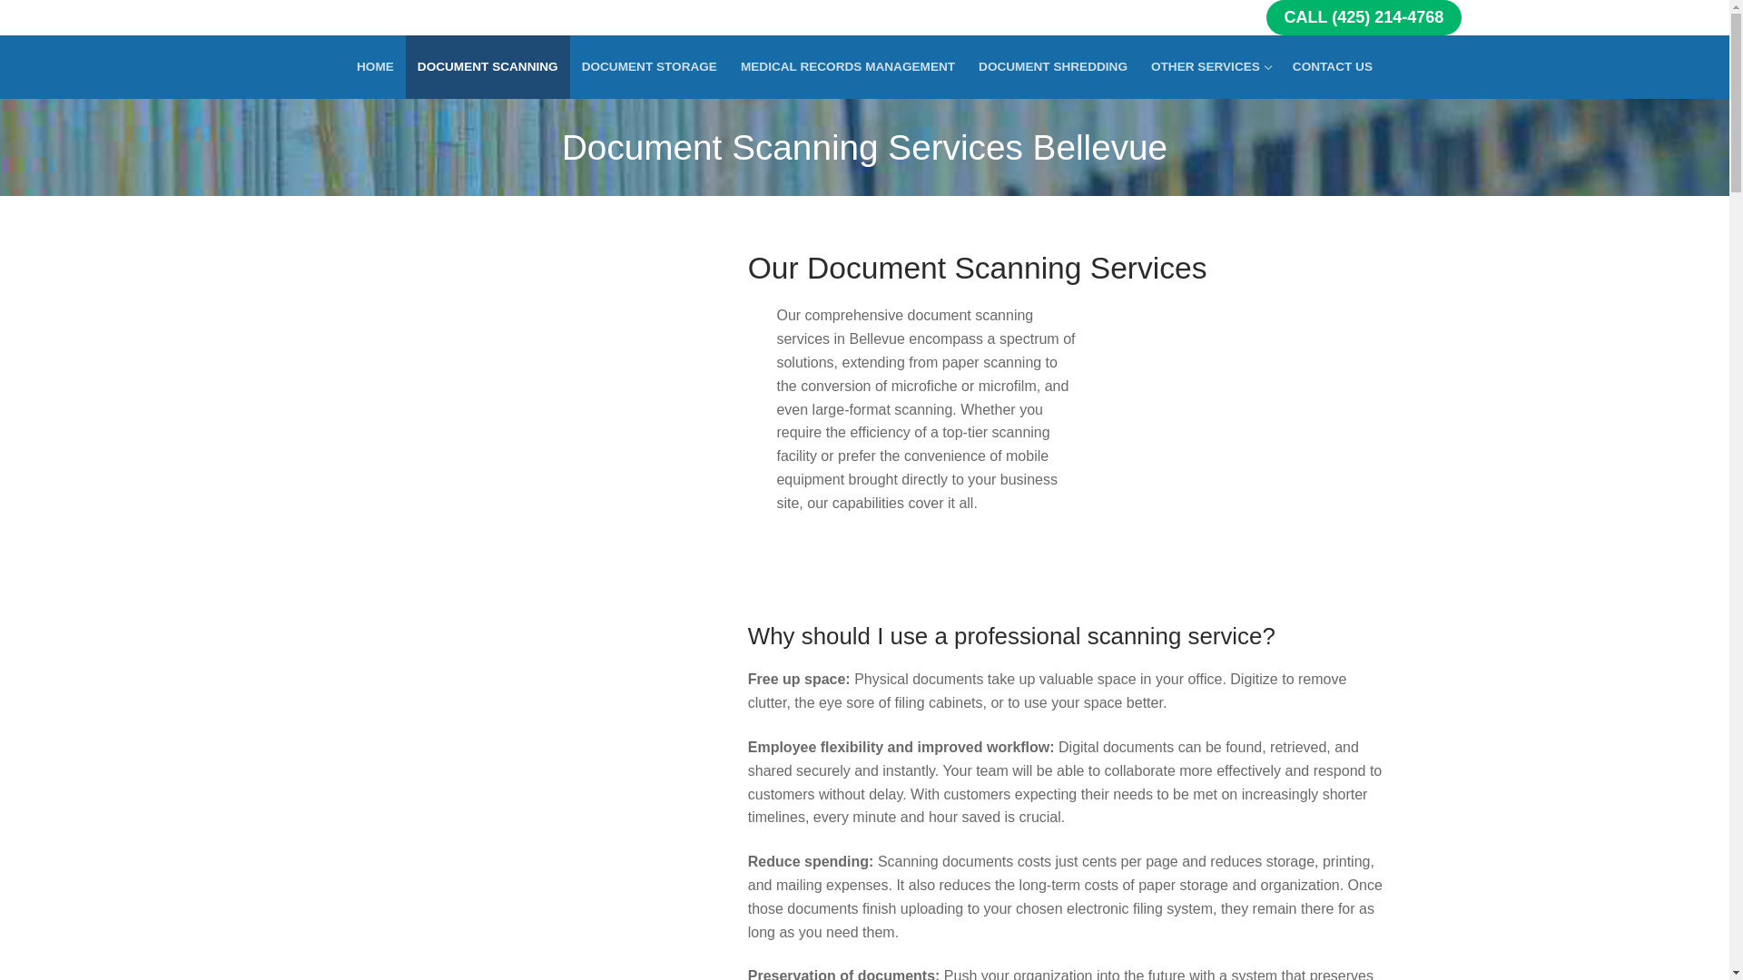 The height and width of the screenshot is (980, 1743). I want to click on MEDICAL RECORDS MANAGEMENT, so click(376, 67).